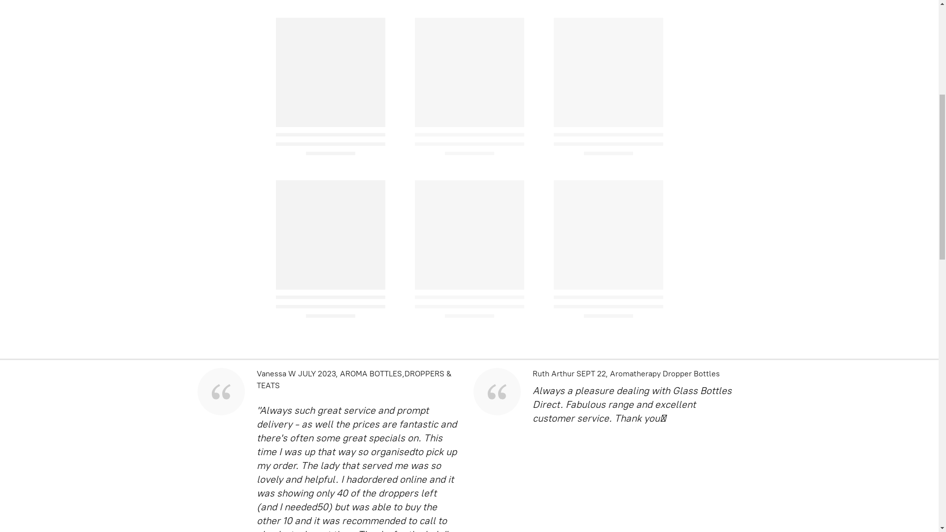 The image size is (946, 532). Describe the element at coordinates (30, 19) in the screenshot. I see `Store` at that location.